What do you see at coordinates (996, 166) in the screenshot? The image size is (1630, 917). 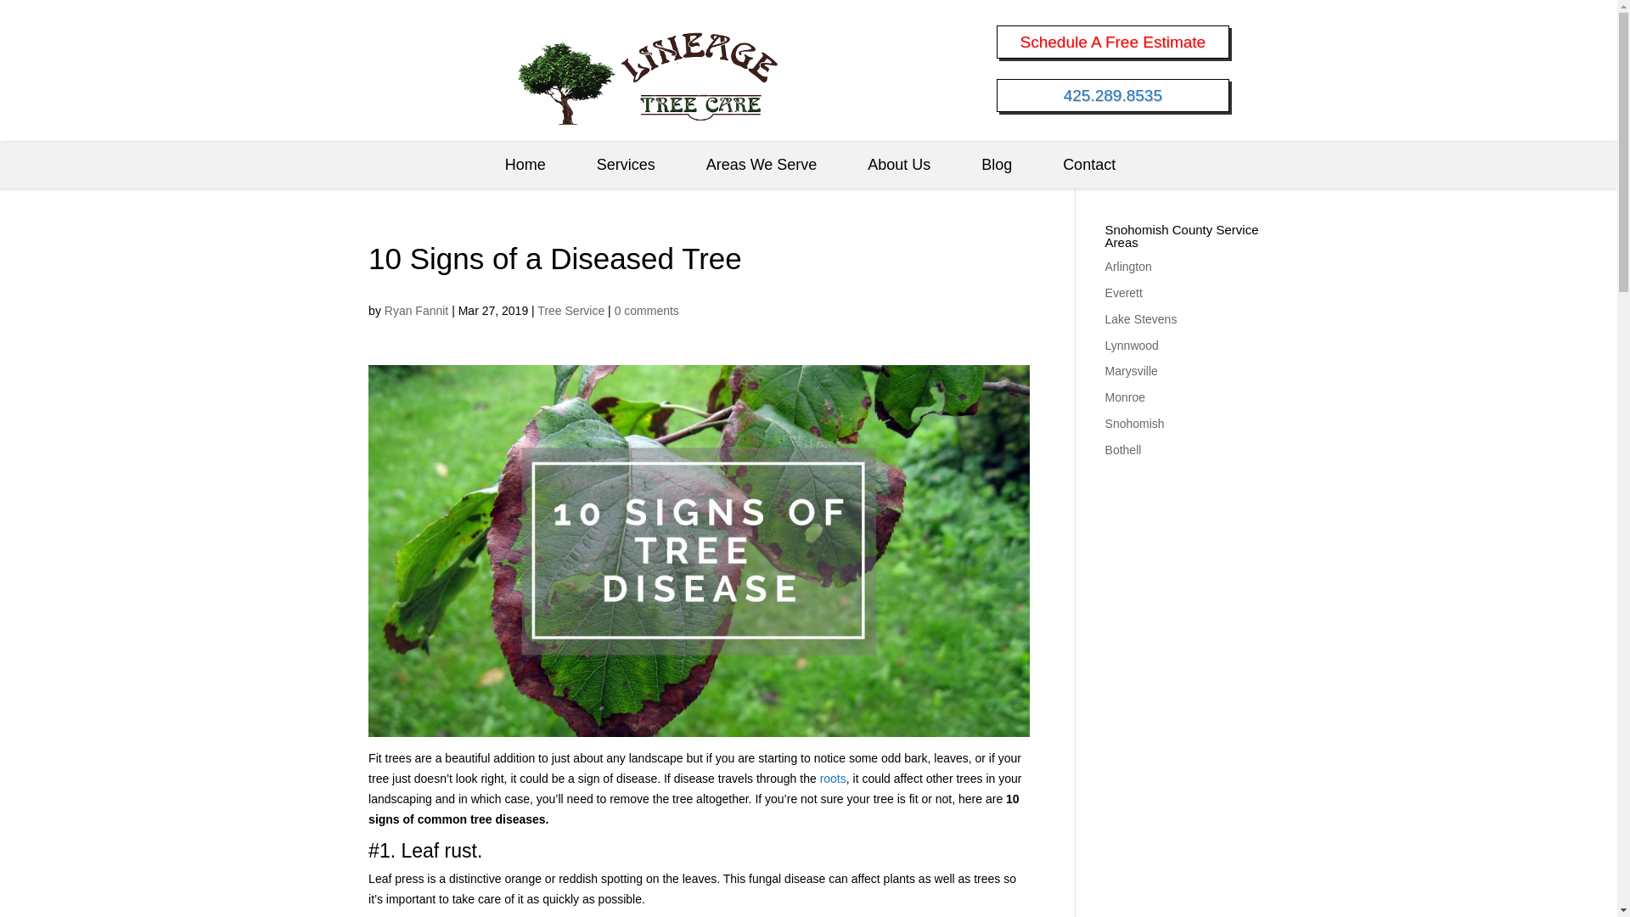 I see `Blog` at bounding box center [996, 166].